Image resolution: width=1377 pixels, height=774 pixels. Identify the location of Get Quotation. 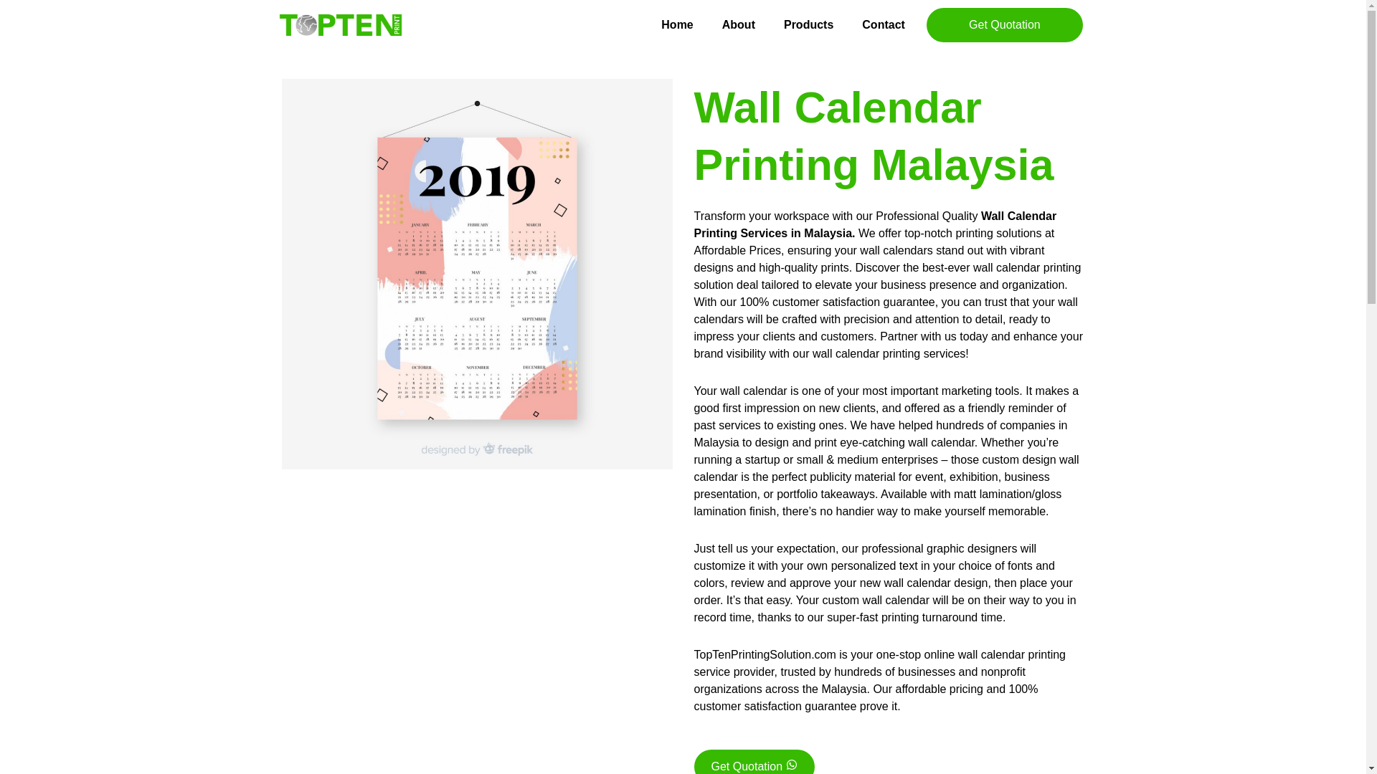
(1004, 24).